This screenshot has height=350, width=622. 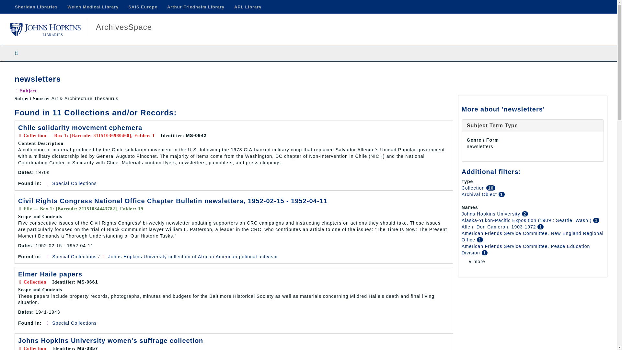 What do you see at coordinates (16, 53) in the screenshot?
I see `Search The Archives` at bounding box center [16, 53].